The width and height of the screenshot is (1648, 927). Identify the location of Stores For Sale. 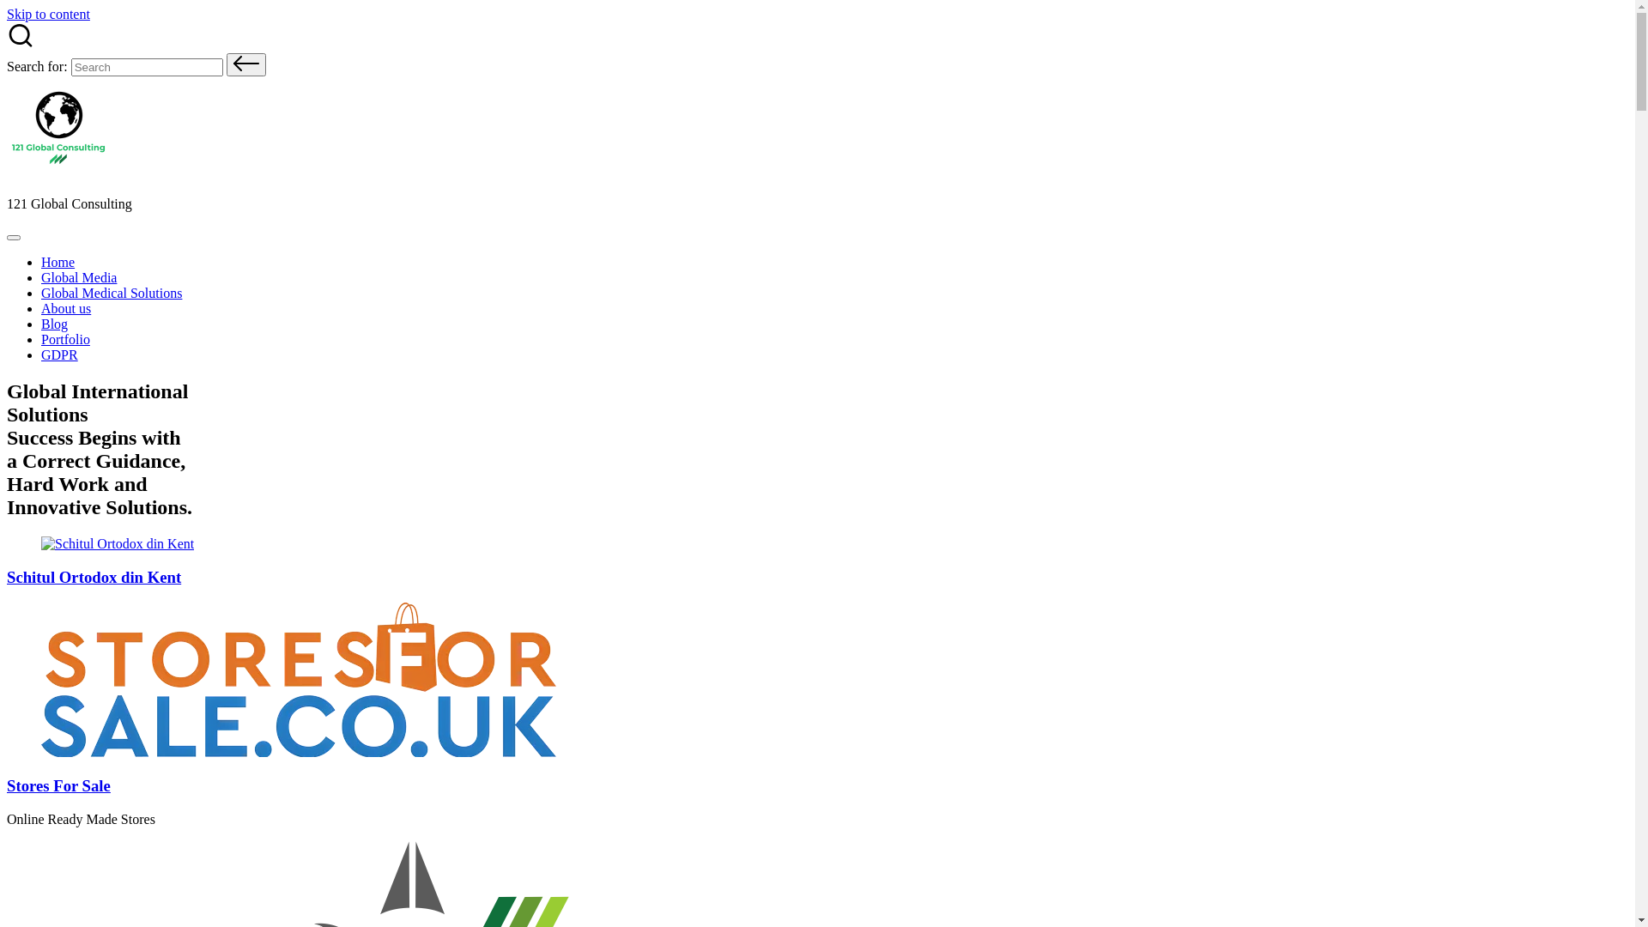
(58, 785).